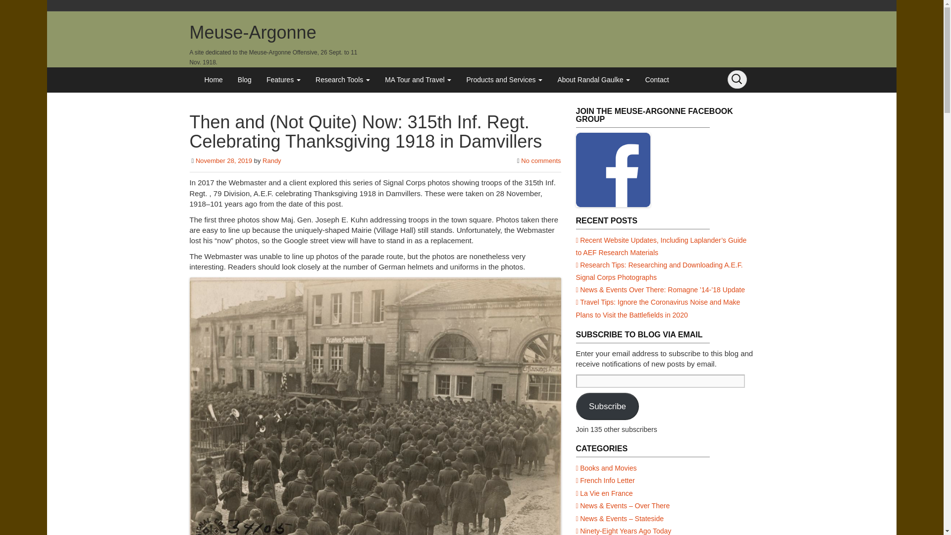 The width and height of the screenshot is (951, 535). Describe the element at coordinates (244, 79) in the screenshot. I see `Blog` at that location.